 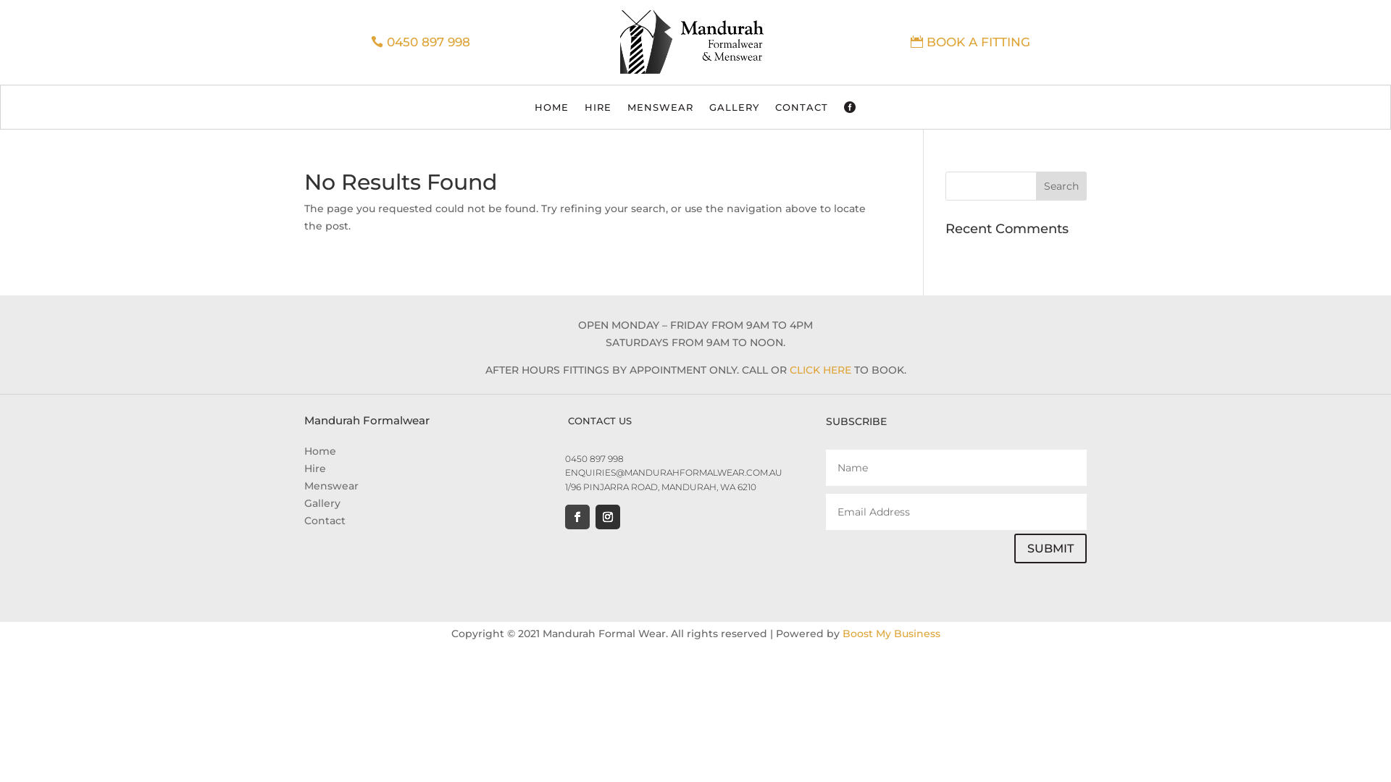 I want to click on MENSWEAR, so click(x=661, y=110).